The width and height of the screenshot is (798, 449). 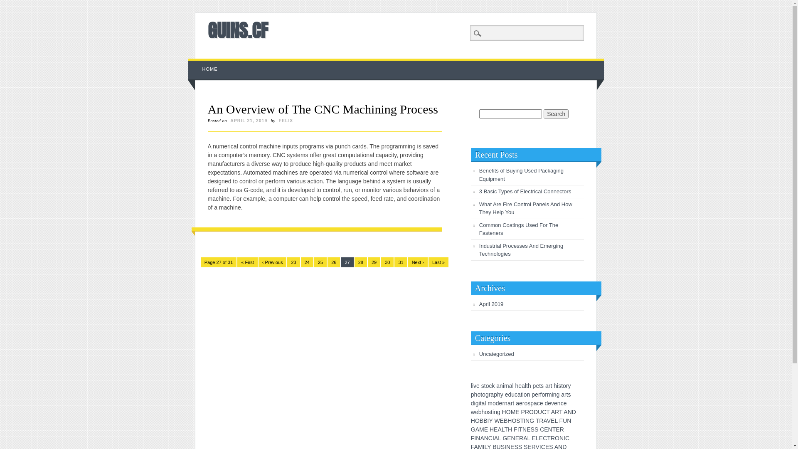 I want to click on a, so click(x=517, y=403).